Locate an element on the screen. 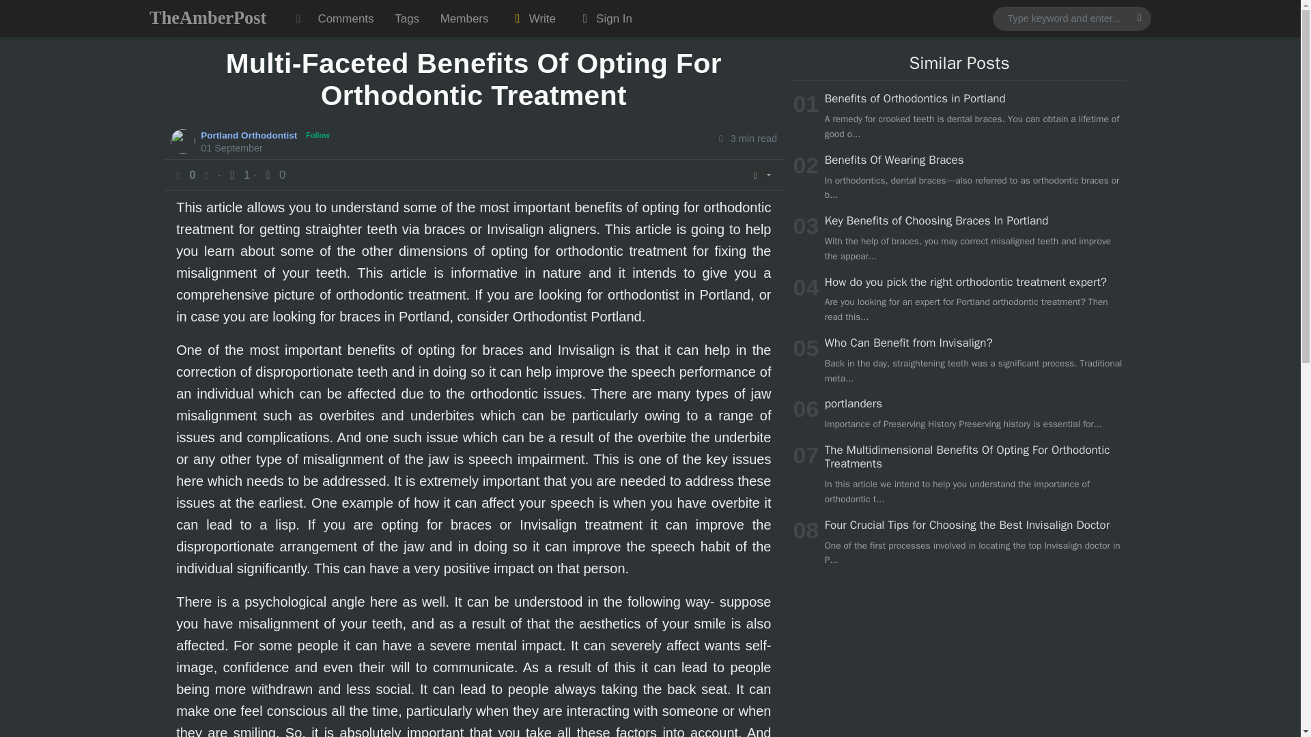  Toggle dark mode is located at coordinates (298, 18).